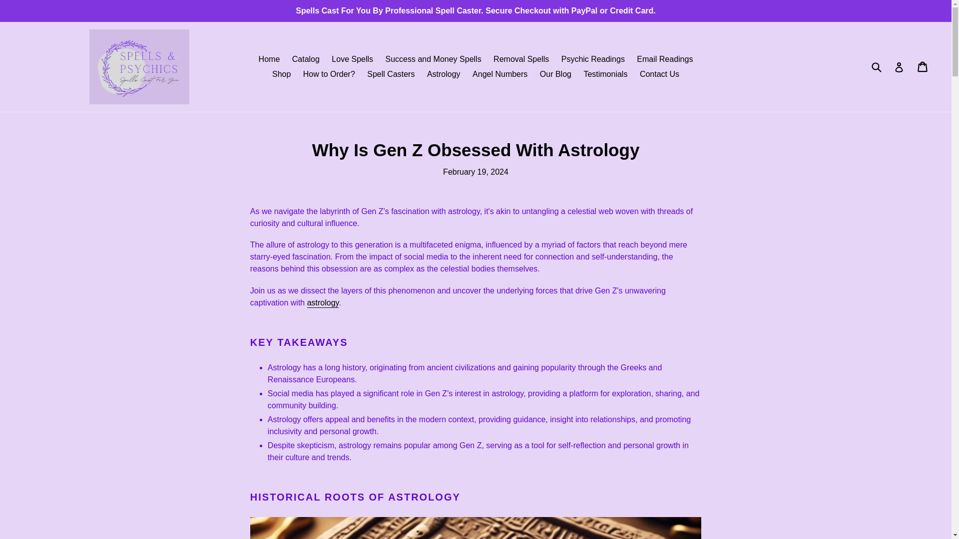 Image resolution: width=959 pixels, height=539 pixels. I want to click on Astrology, so click(659, 74).